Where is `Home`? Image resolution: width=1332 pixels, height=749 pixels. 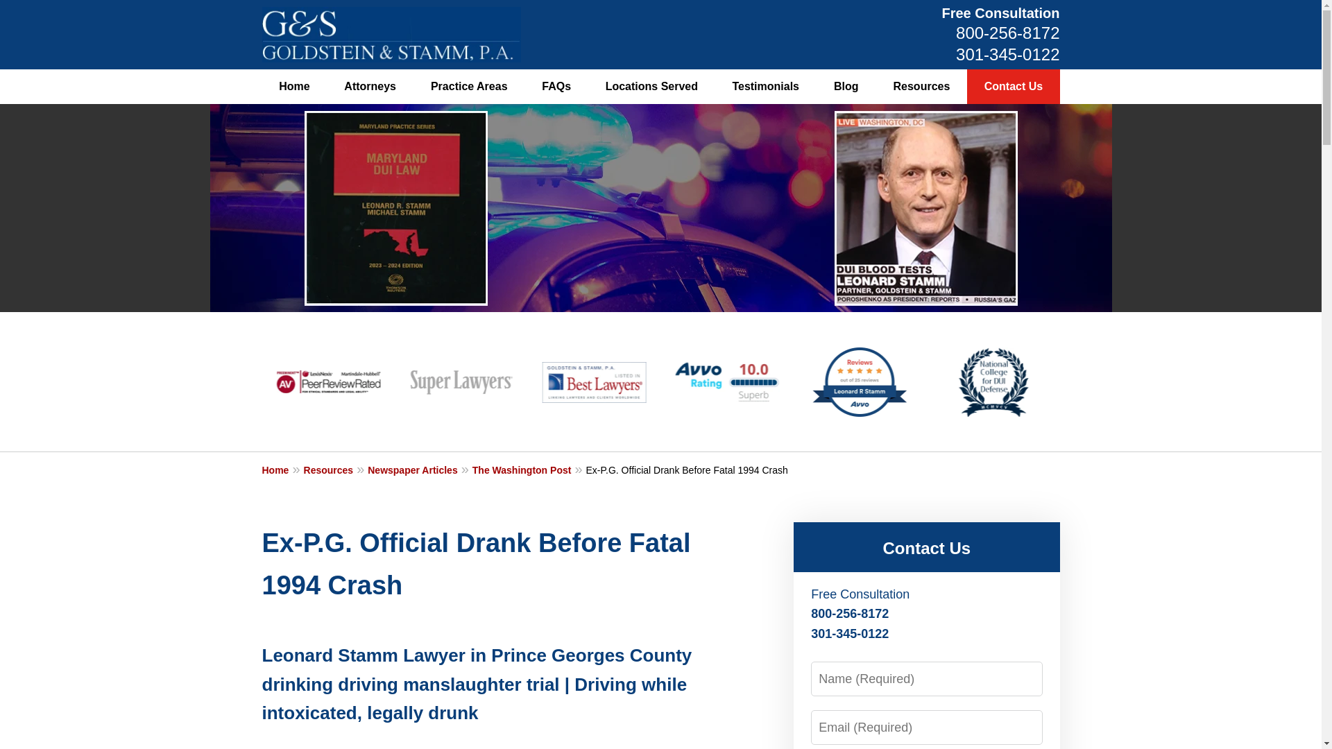 Home is located at coordinates (295, 87).